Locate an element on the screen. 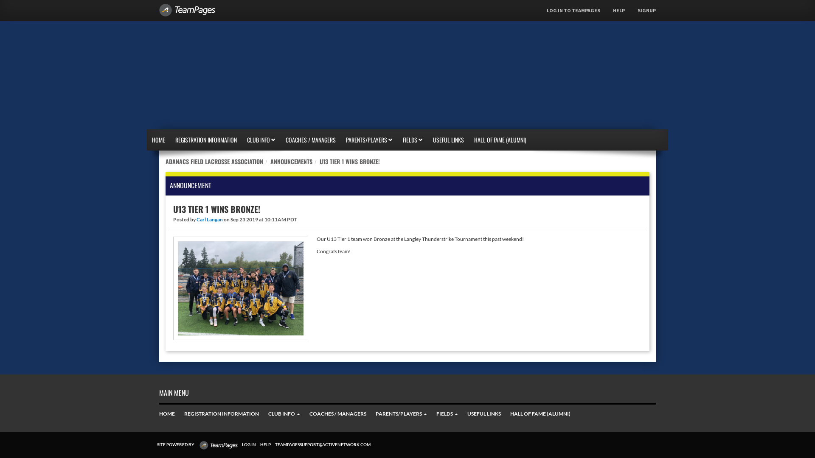 This screenshot has width=815, height=458. USEFUL LINKS is located at coordinates (448, 140).